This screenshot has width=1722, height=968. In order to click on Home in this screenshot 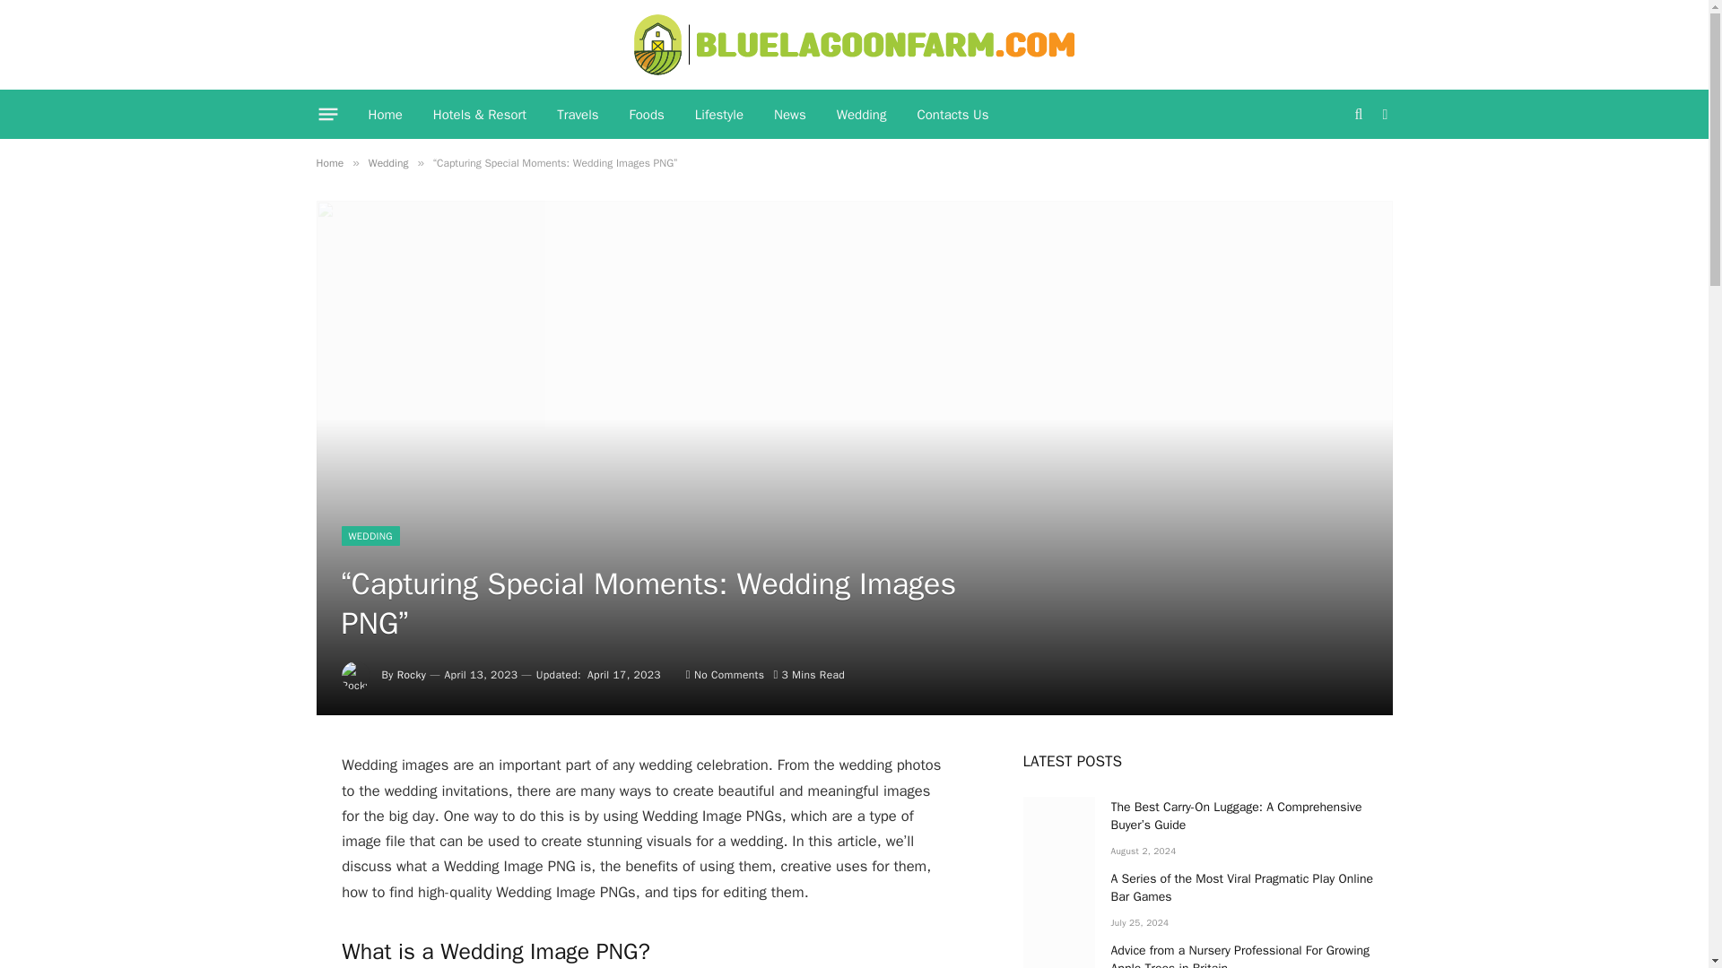, I will do `click(328, 163)`.